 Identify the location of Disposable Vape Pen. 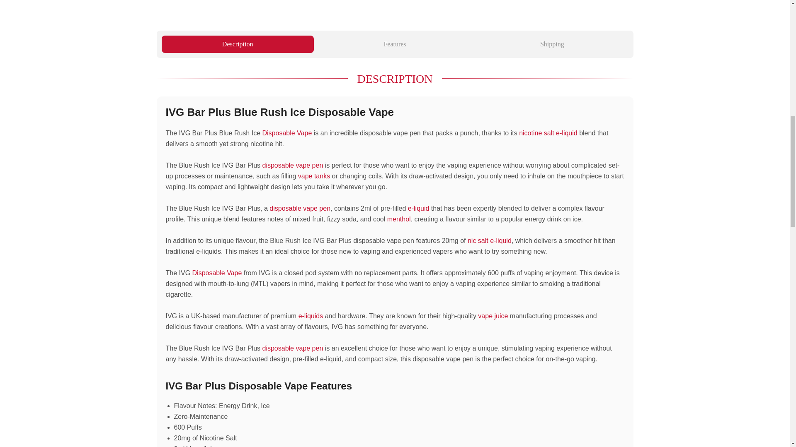
(292, 348).